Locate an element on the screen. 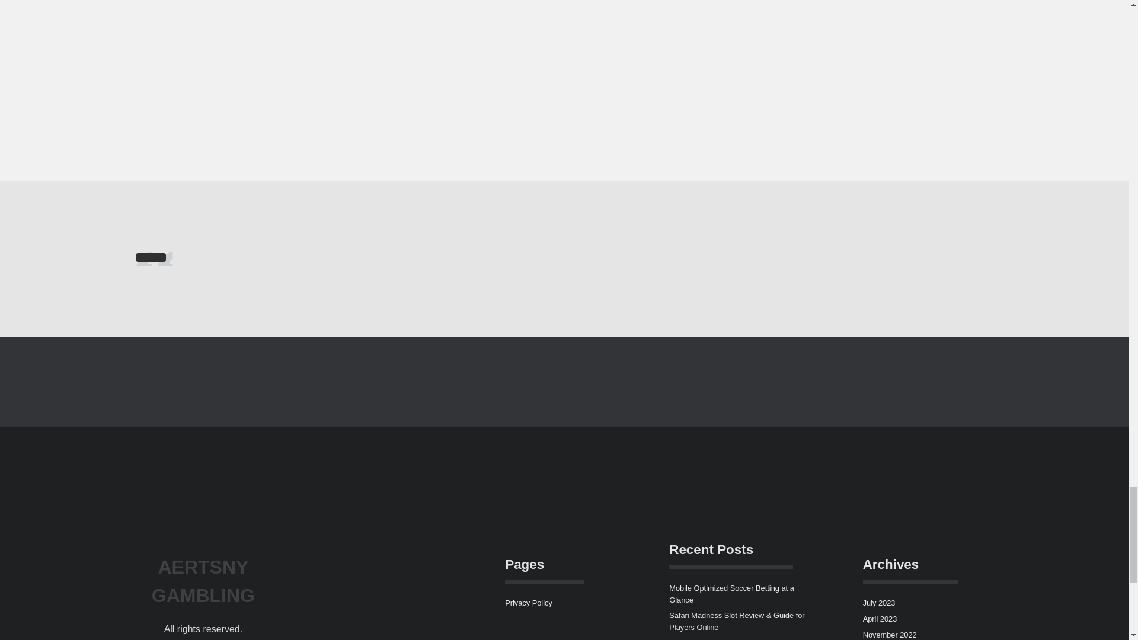  Privacy Policy is located at coordinates (529, 602).